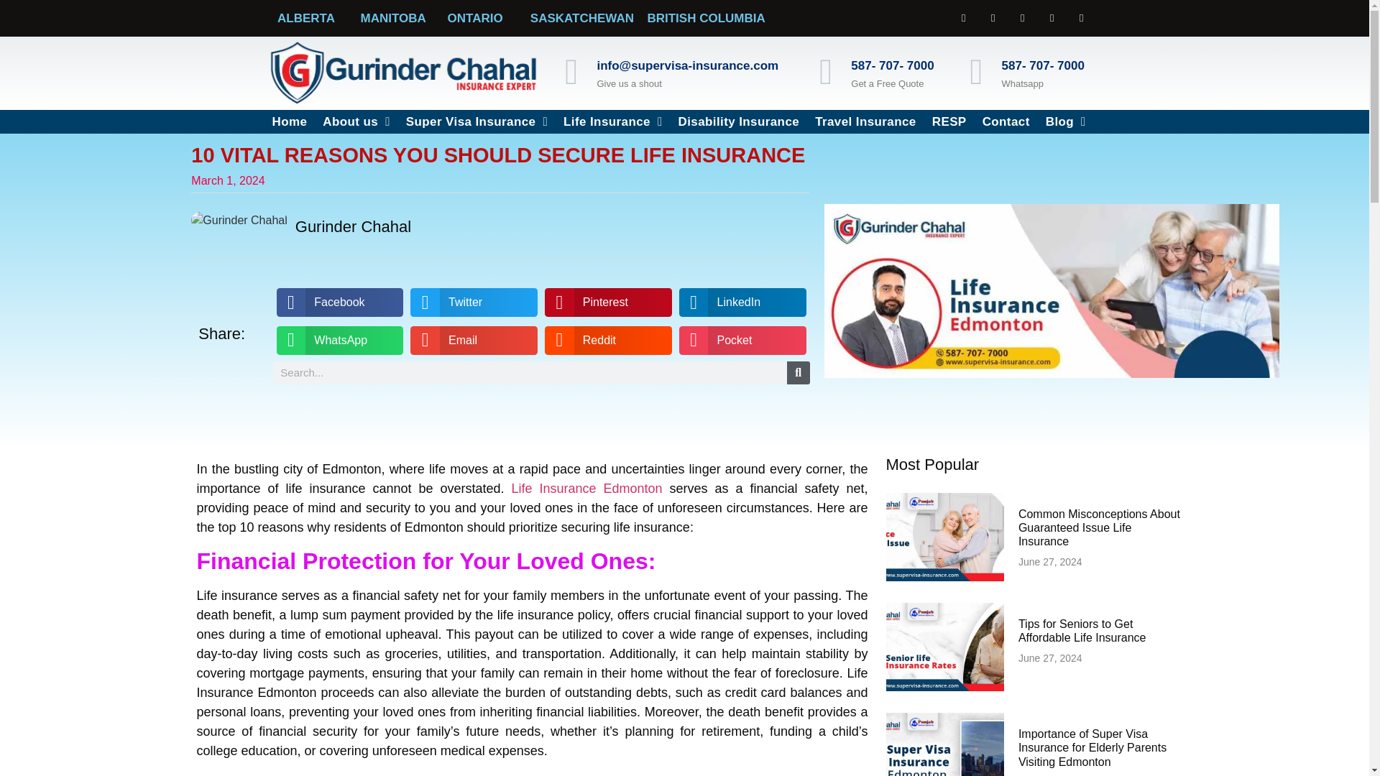 The height and width of the screenshot is (776, 1380). What do you see at coordinates (355, 121) in the screenshot?
I see `About us` at bounding box center [355, 121].